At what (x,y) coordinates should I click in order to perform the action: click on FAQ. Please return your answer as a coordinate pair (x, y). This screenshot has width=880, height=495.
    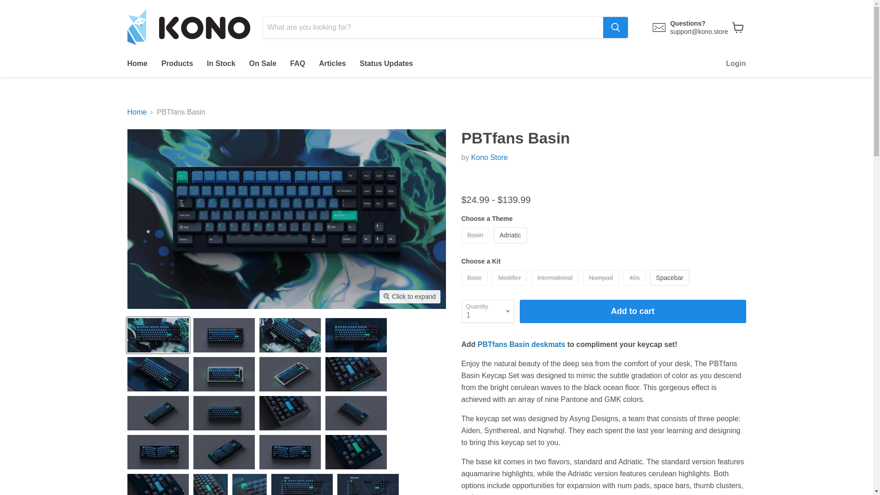
    Looking at the image, I should click on (298, 63).